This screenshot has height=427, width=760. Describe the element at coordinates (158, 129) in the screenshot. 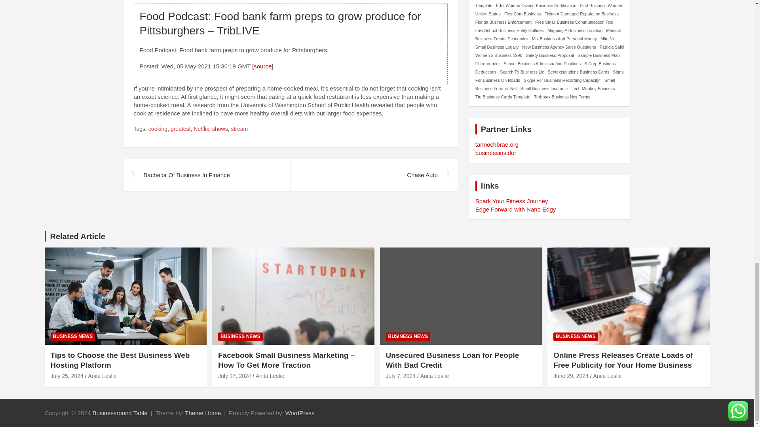

I see `cooking` at that location.